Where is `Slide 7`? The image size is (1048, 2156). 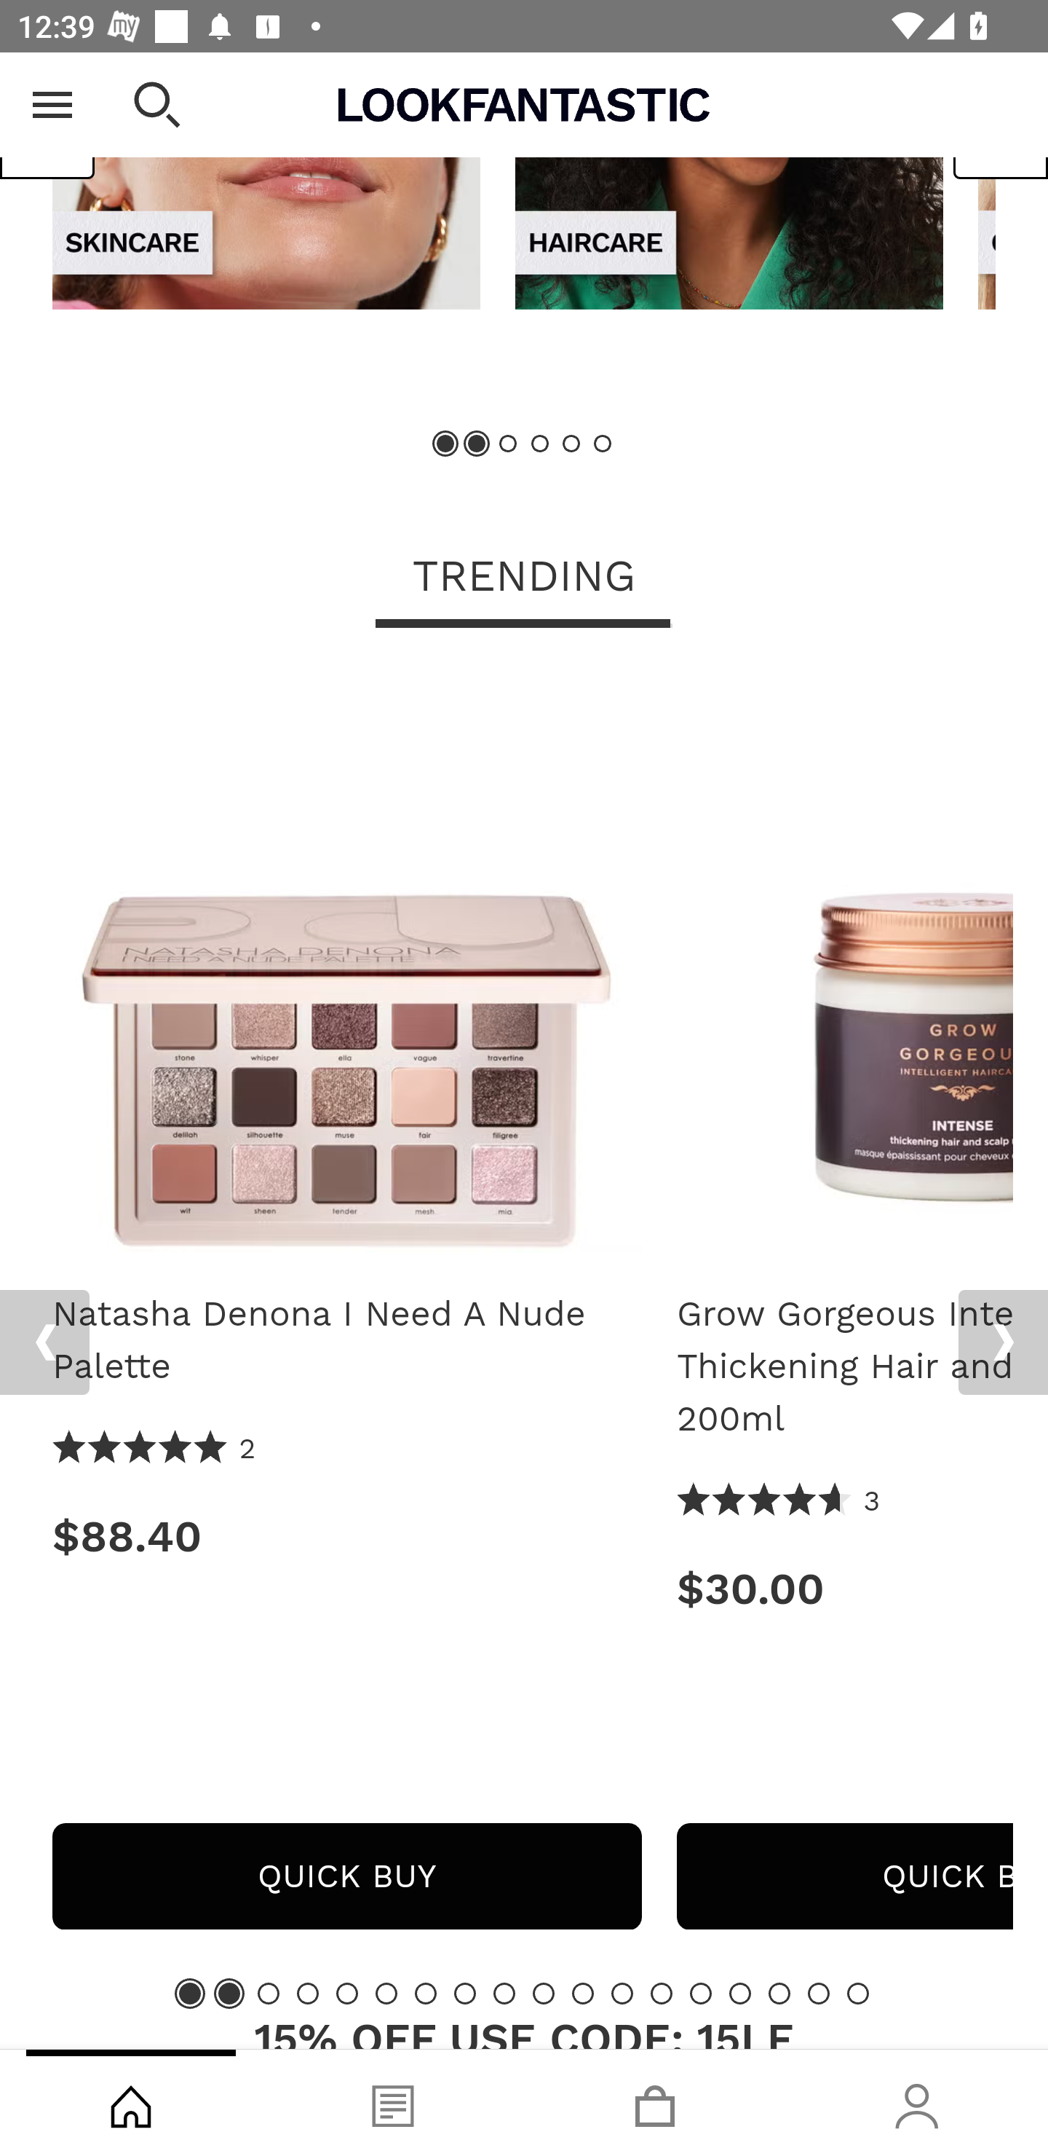 Slide 7 is located at coordinates (426, 1993).